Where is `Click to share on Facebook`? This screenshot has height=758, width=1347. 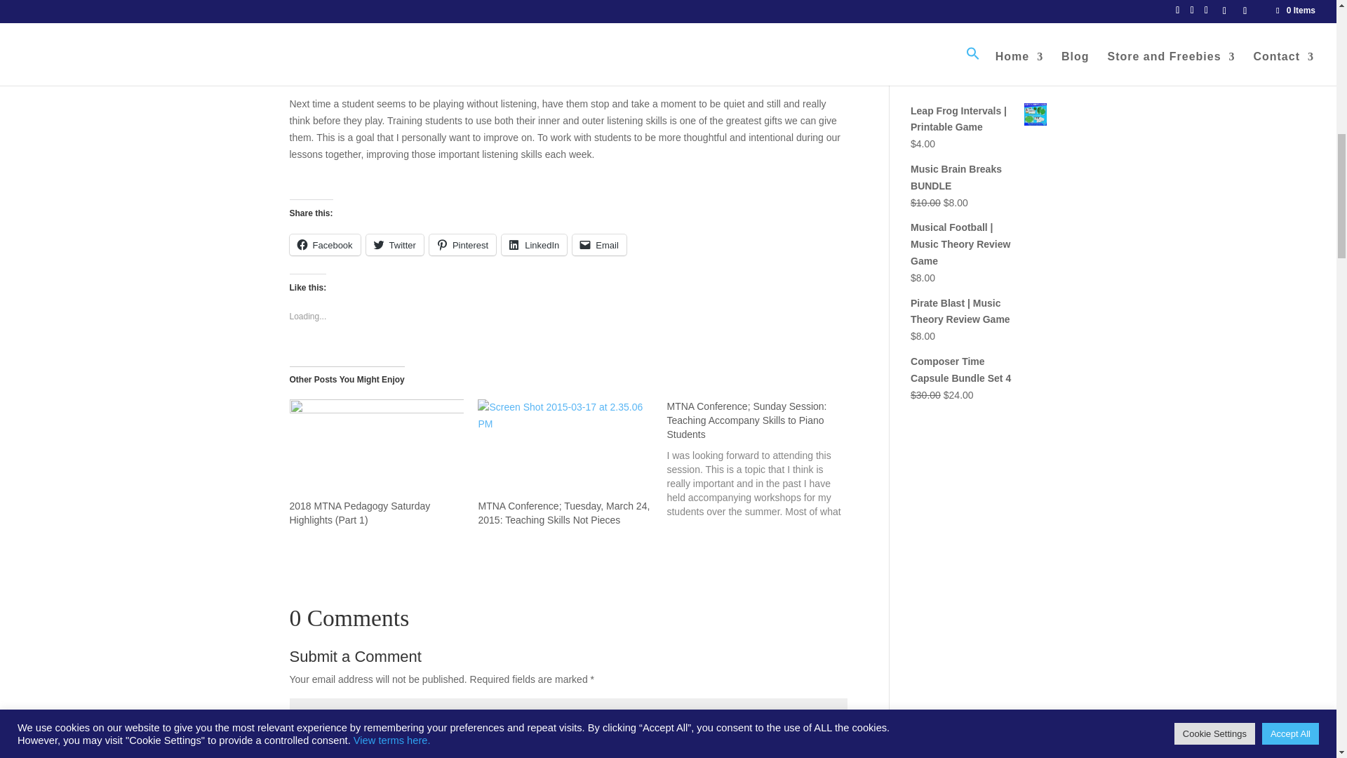
Click to share on Facebook is located at coordinates (324, 244).